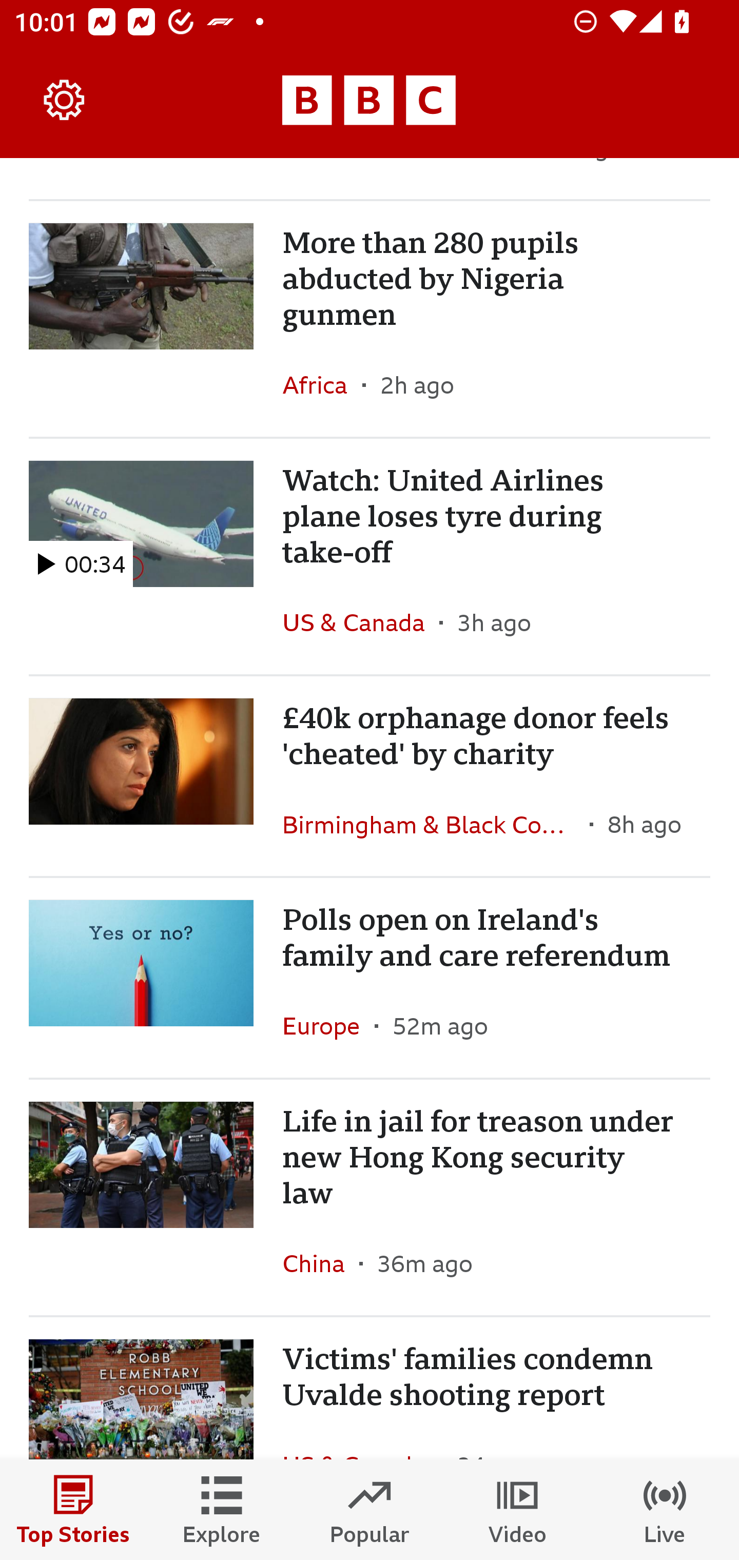 Image resolution: width=739 pixels, height=1560 pixels. What do you see at coordinates (222, 1510) in the screenshot?
I see `Explore` at bounding box center [222, 1510].